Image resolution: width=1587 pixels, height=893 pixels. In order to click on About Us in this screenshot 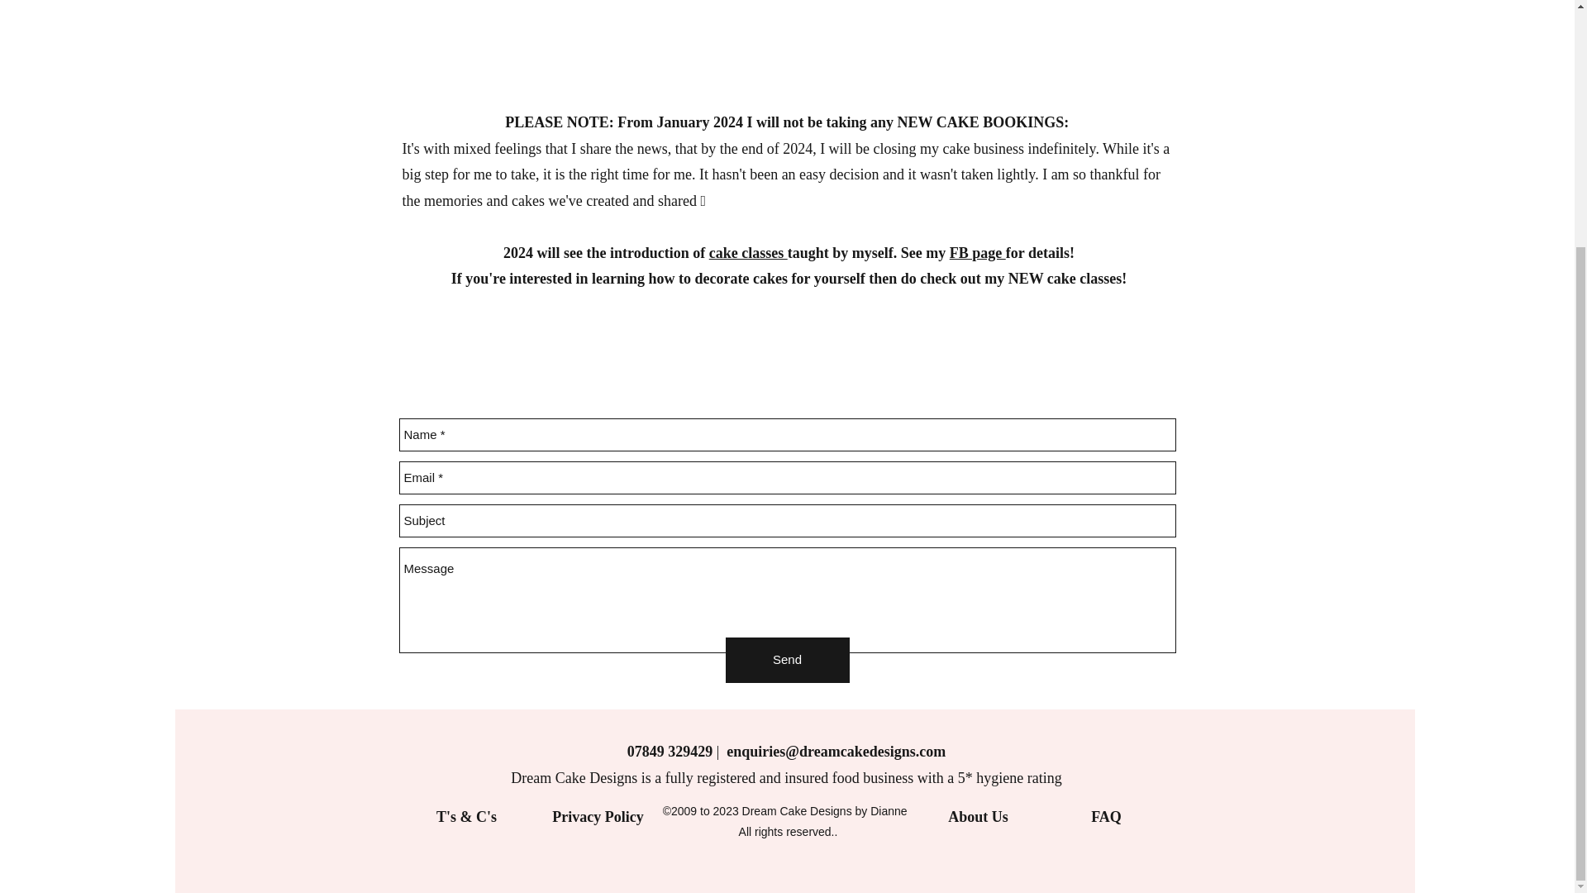, I will do `click(977, 817)`.